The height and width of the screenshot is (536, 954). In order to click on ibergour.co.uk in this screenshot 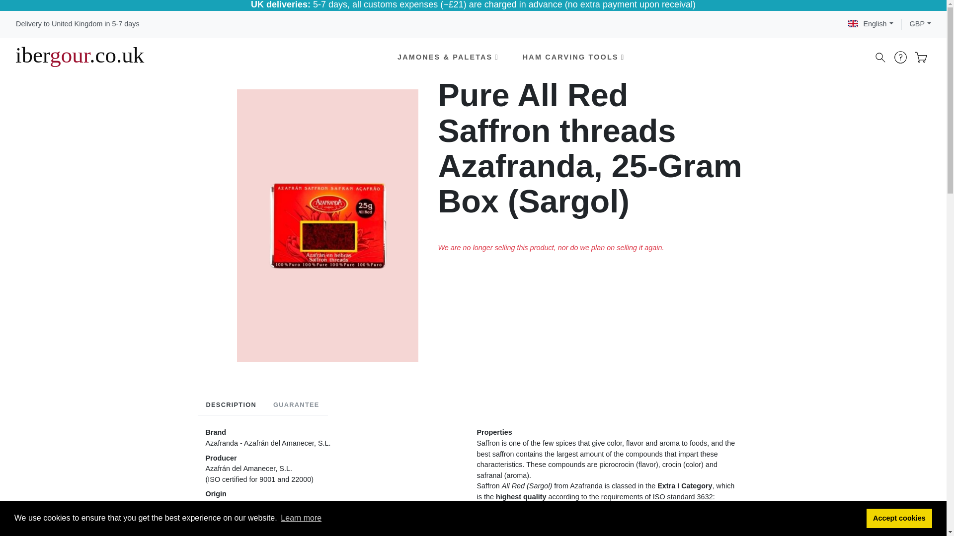, I will do `click(79, 58)`.